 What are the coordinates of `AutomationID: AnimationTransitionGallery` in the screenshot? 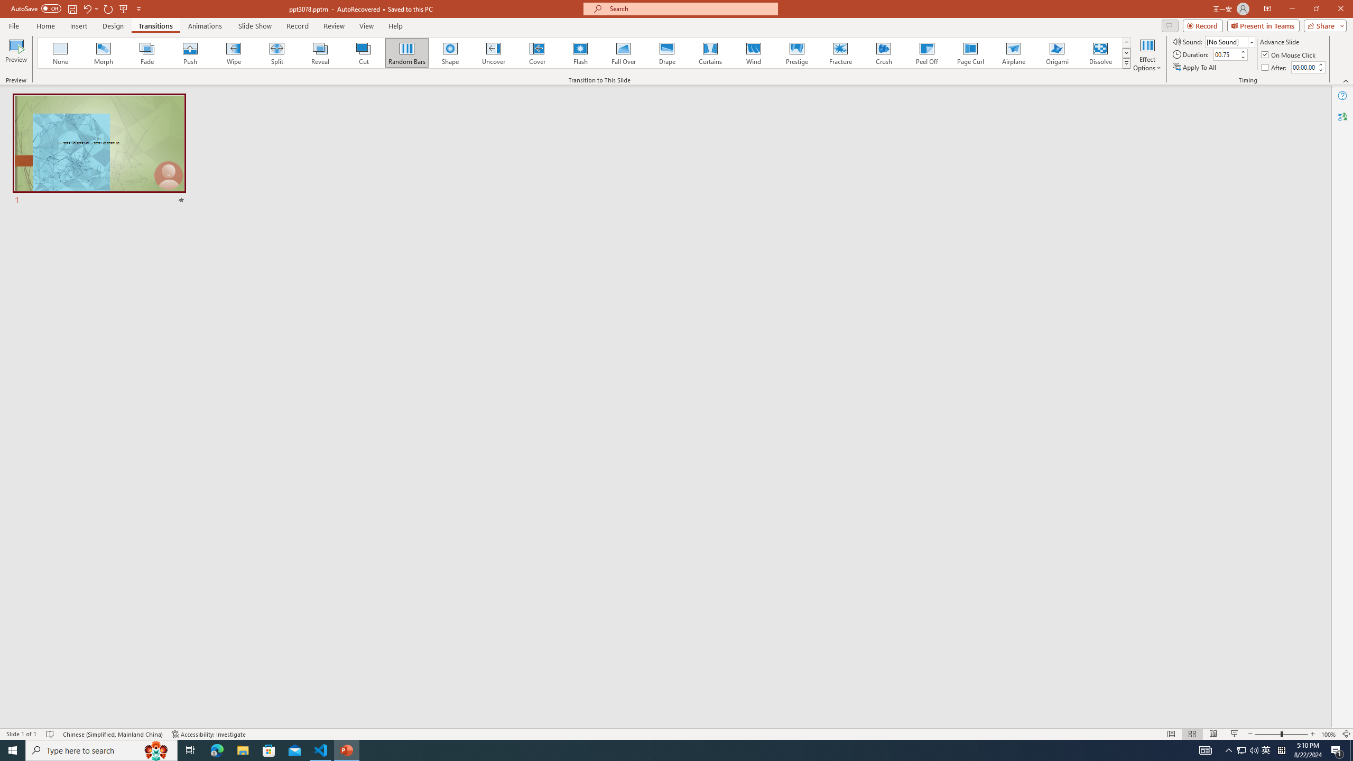 It's located at (585, 53).